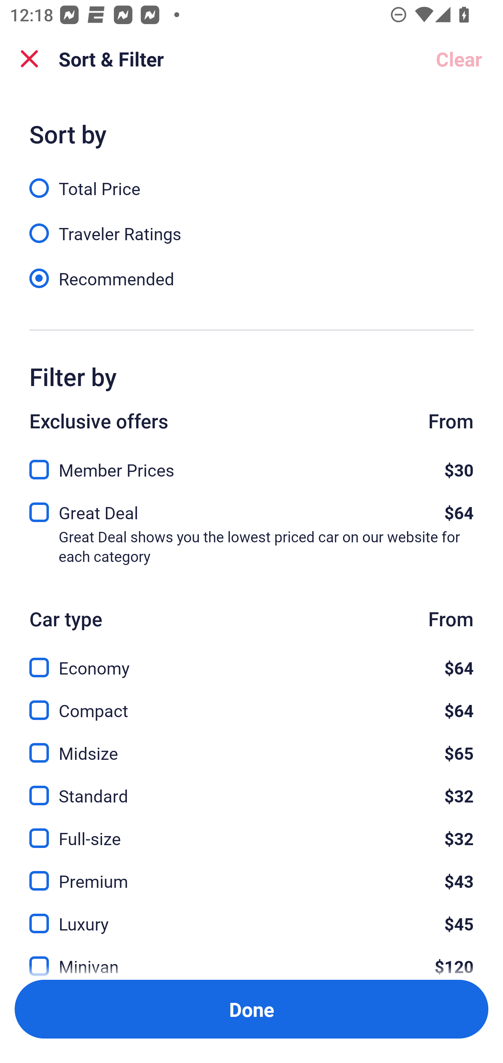 The image size is (503, 1063). Describe the element at coordinates (459, 59) in the screenshot. I see `Clear` at that location.